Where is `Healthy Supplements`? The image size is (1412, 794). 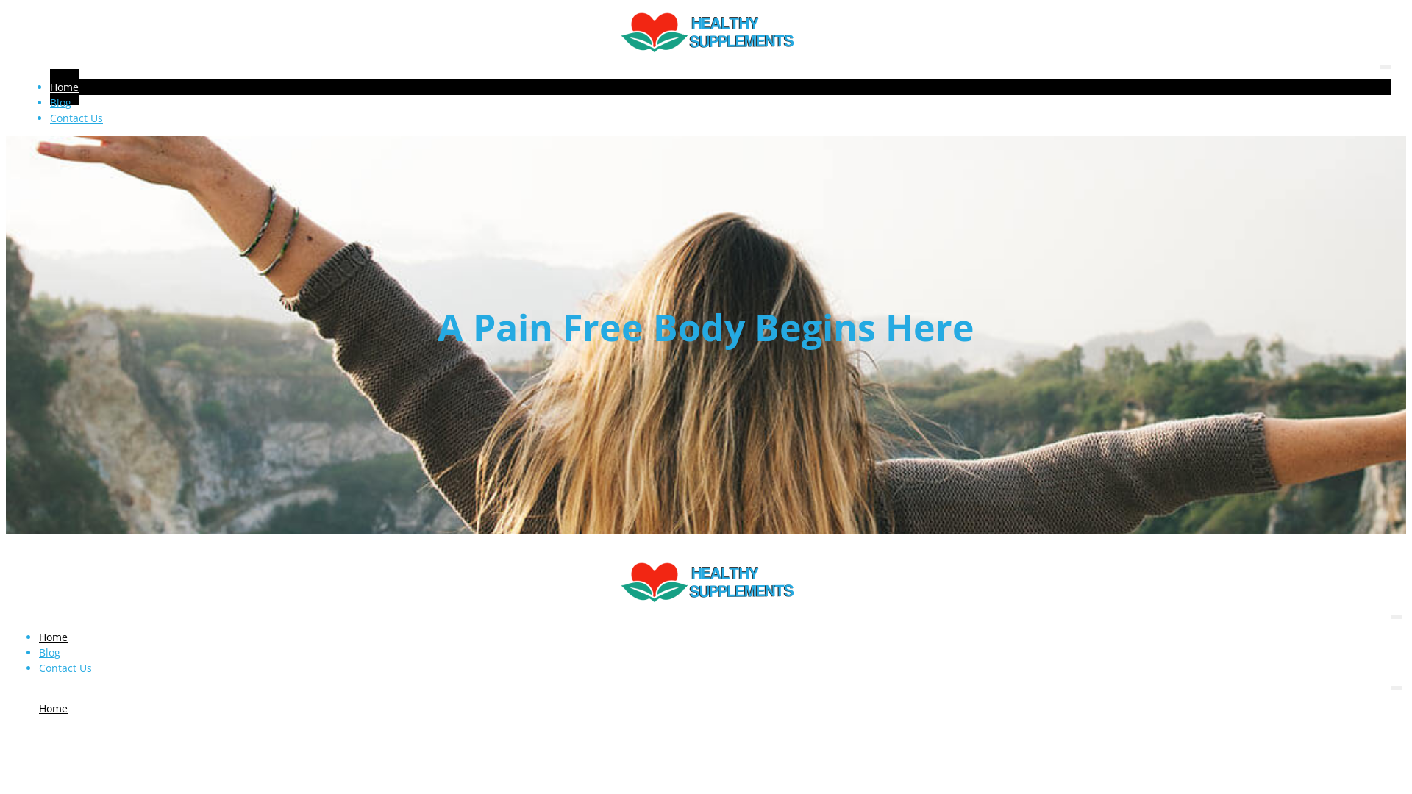
Healthy Supplements is located at coordinates (706, 34).